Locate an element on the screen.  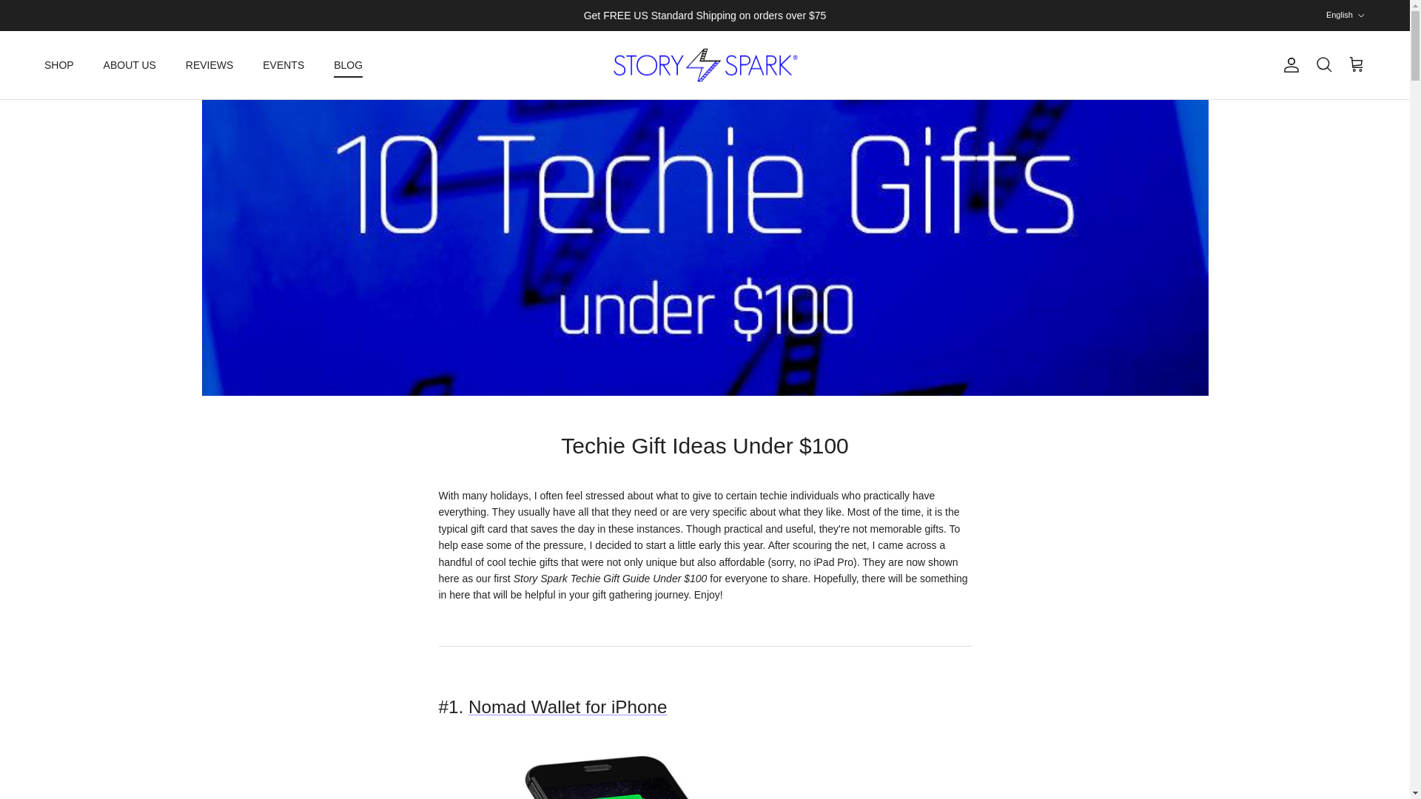
Cart is located at coordinates (1356, 65).